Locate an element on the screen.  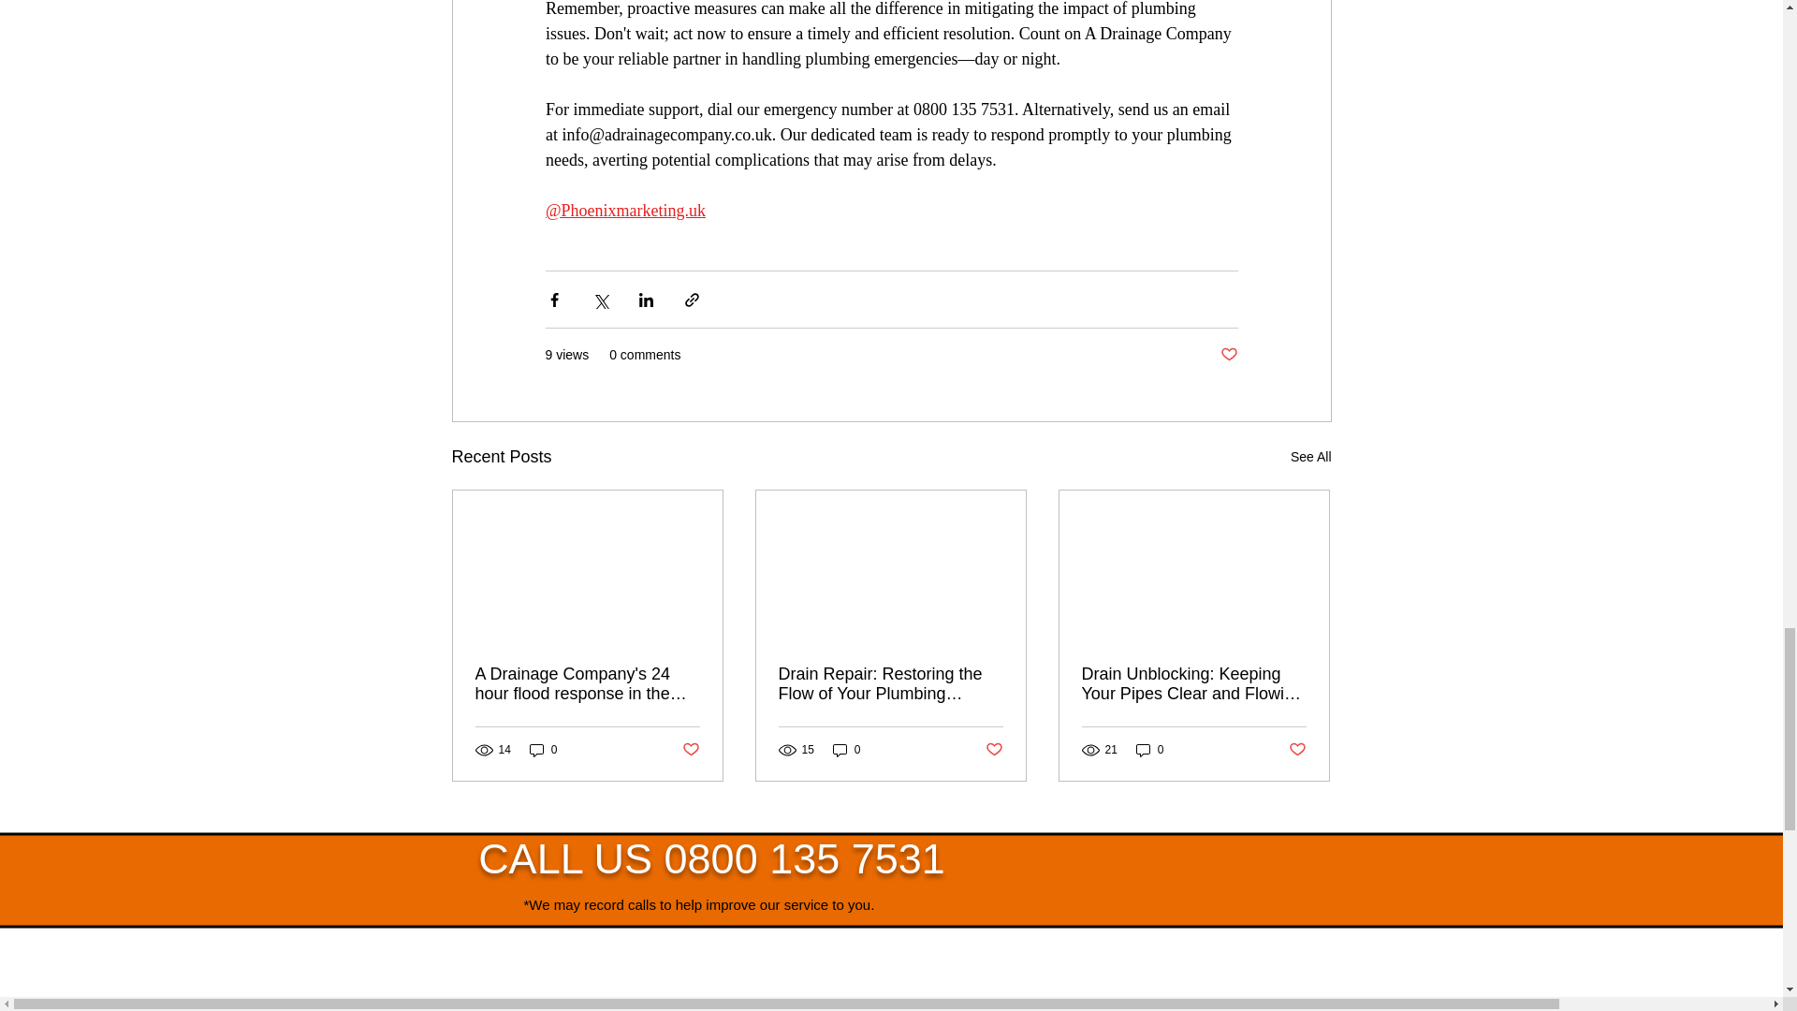
See All is located at coordinates (1310, 457).